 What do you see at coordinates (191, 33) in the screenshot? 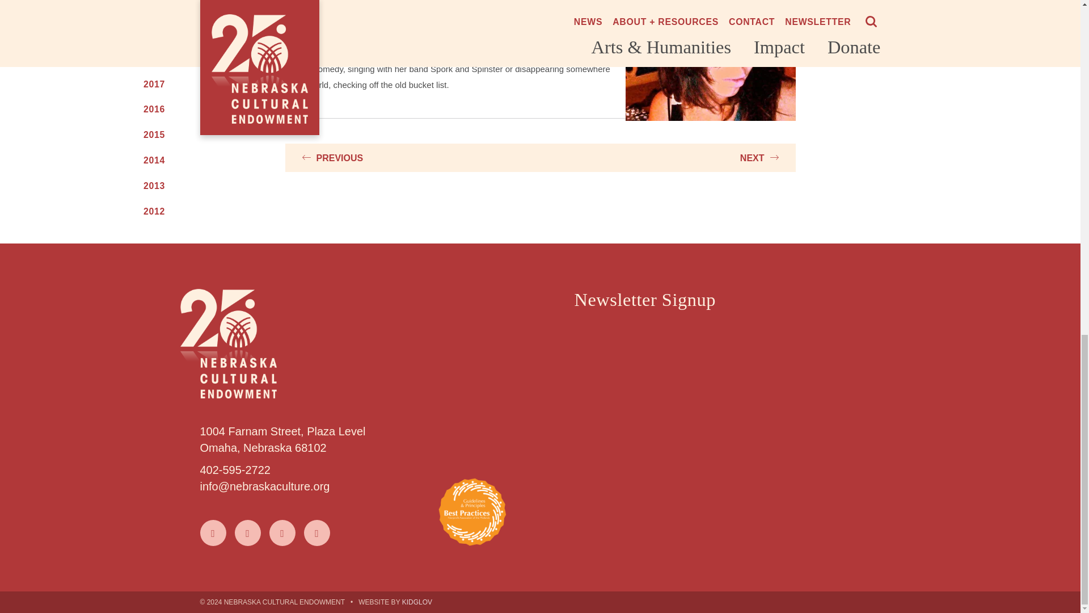
I see `2019` at bounding box center [191, 33].